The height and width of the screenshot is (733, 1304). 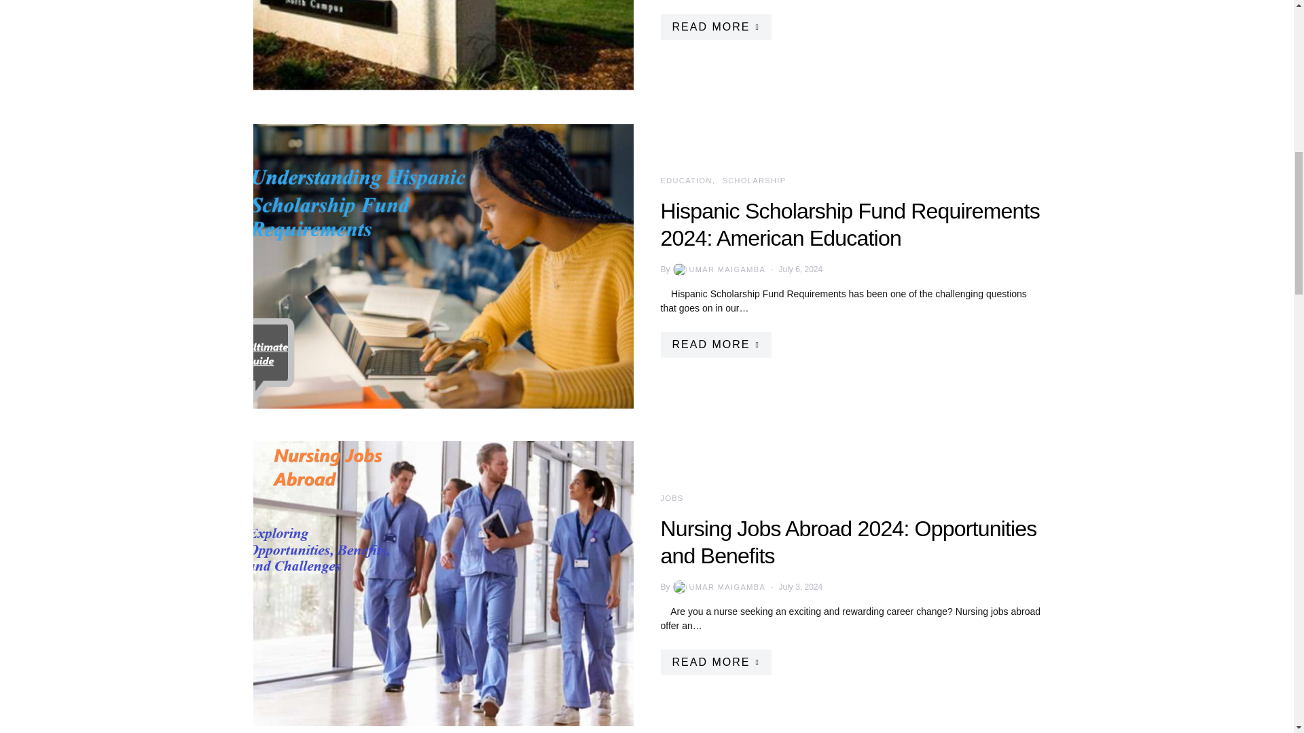 I want to click on SCHOLARSHIP, so click(x=754, y=181).